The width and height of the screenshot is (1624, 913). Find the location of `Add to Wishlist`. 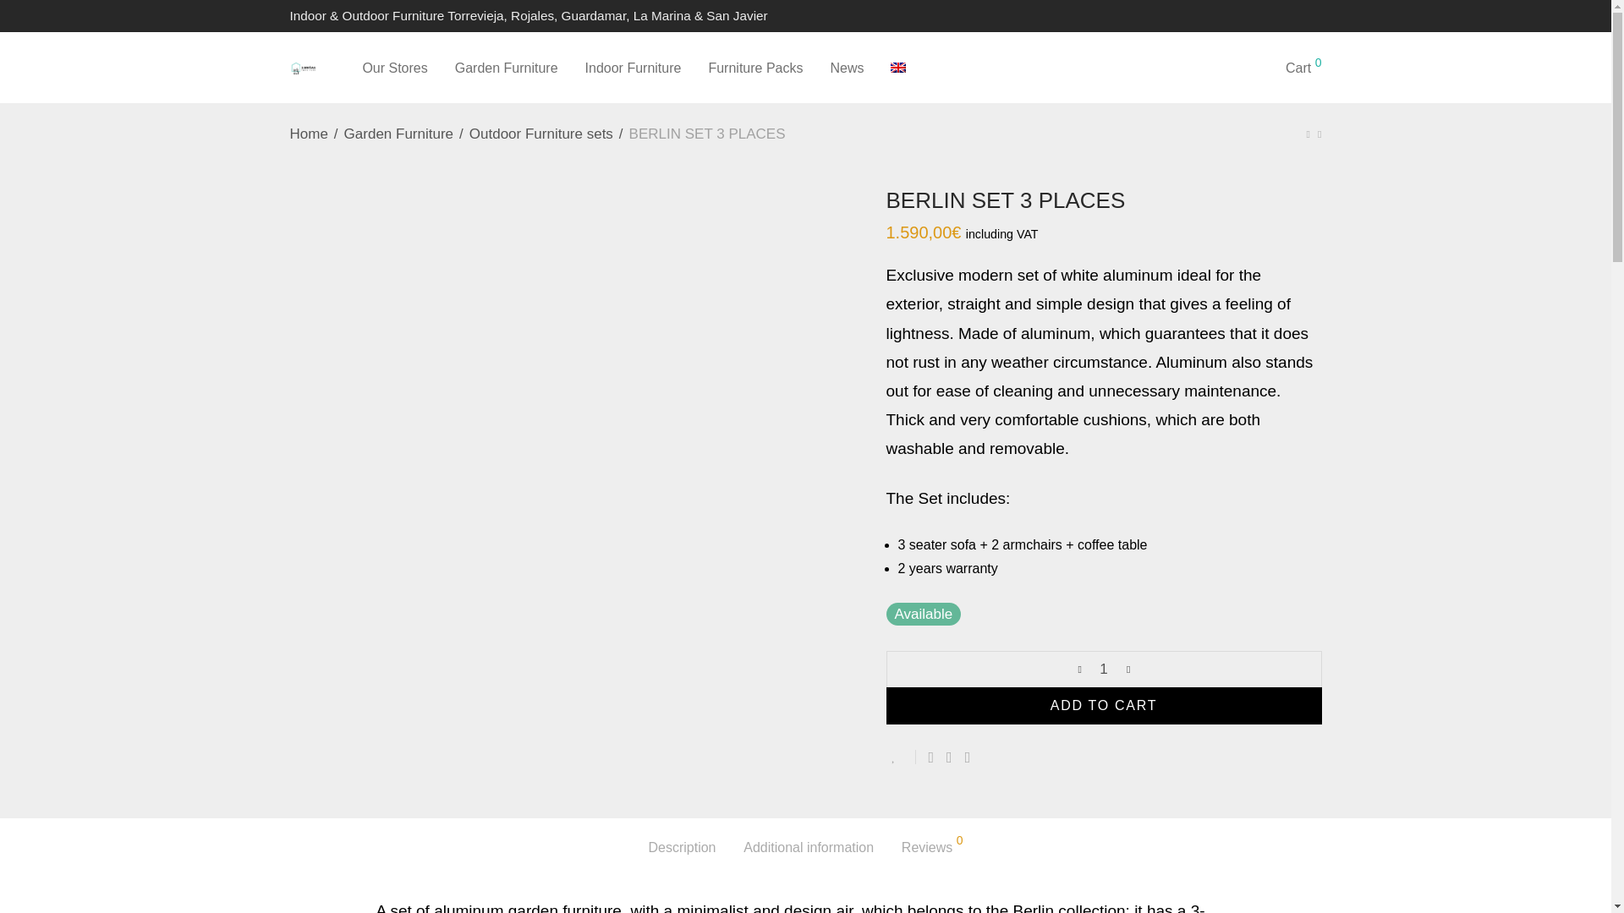

Add to Wishlist is located at coordinates (901, 756).